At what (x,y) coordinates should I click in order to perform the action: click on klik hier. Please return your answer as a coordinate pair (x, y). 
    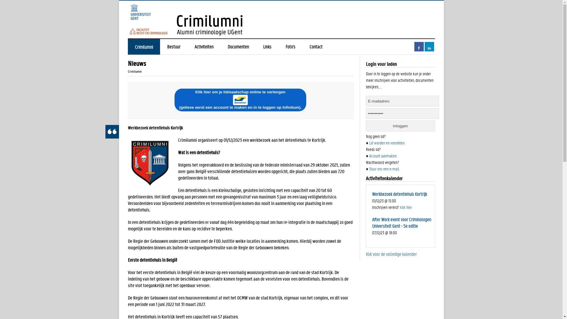
    Looking at the image, I should click on (406, 207).